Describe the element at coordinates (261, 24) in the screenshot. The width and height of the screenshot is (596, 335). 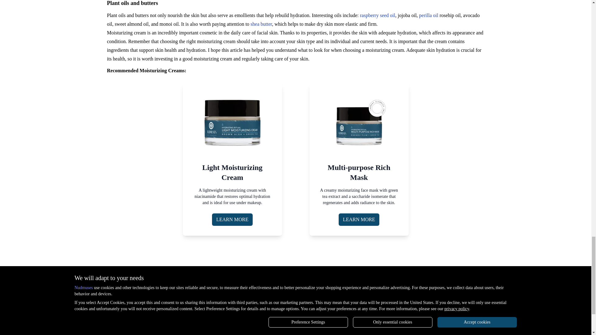
I see `shea butter` at that location.